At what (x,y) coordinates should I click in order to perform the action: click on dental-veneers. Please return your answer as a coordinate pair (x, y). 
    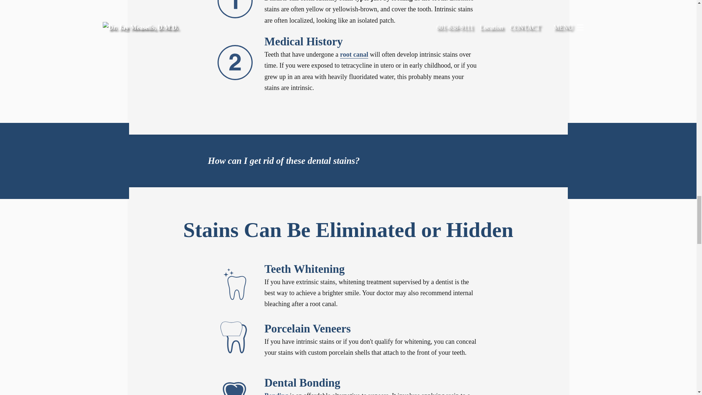
    Looking at the image, I should click on (235, 338).